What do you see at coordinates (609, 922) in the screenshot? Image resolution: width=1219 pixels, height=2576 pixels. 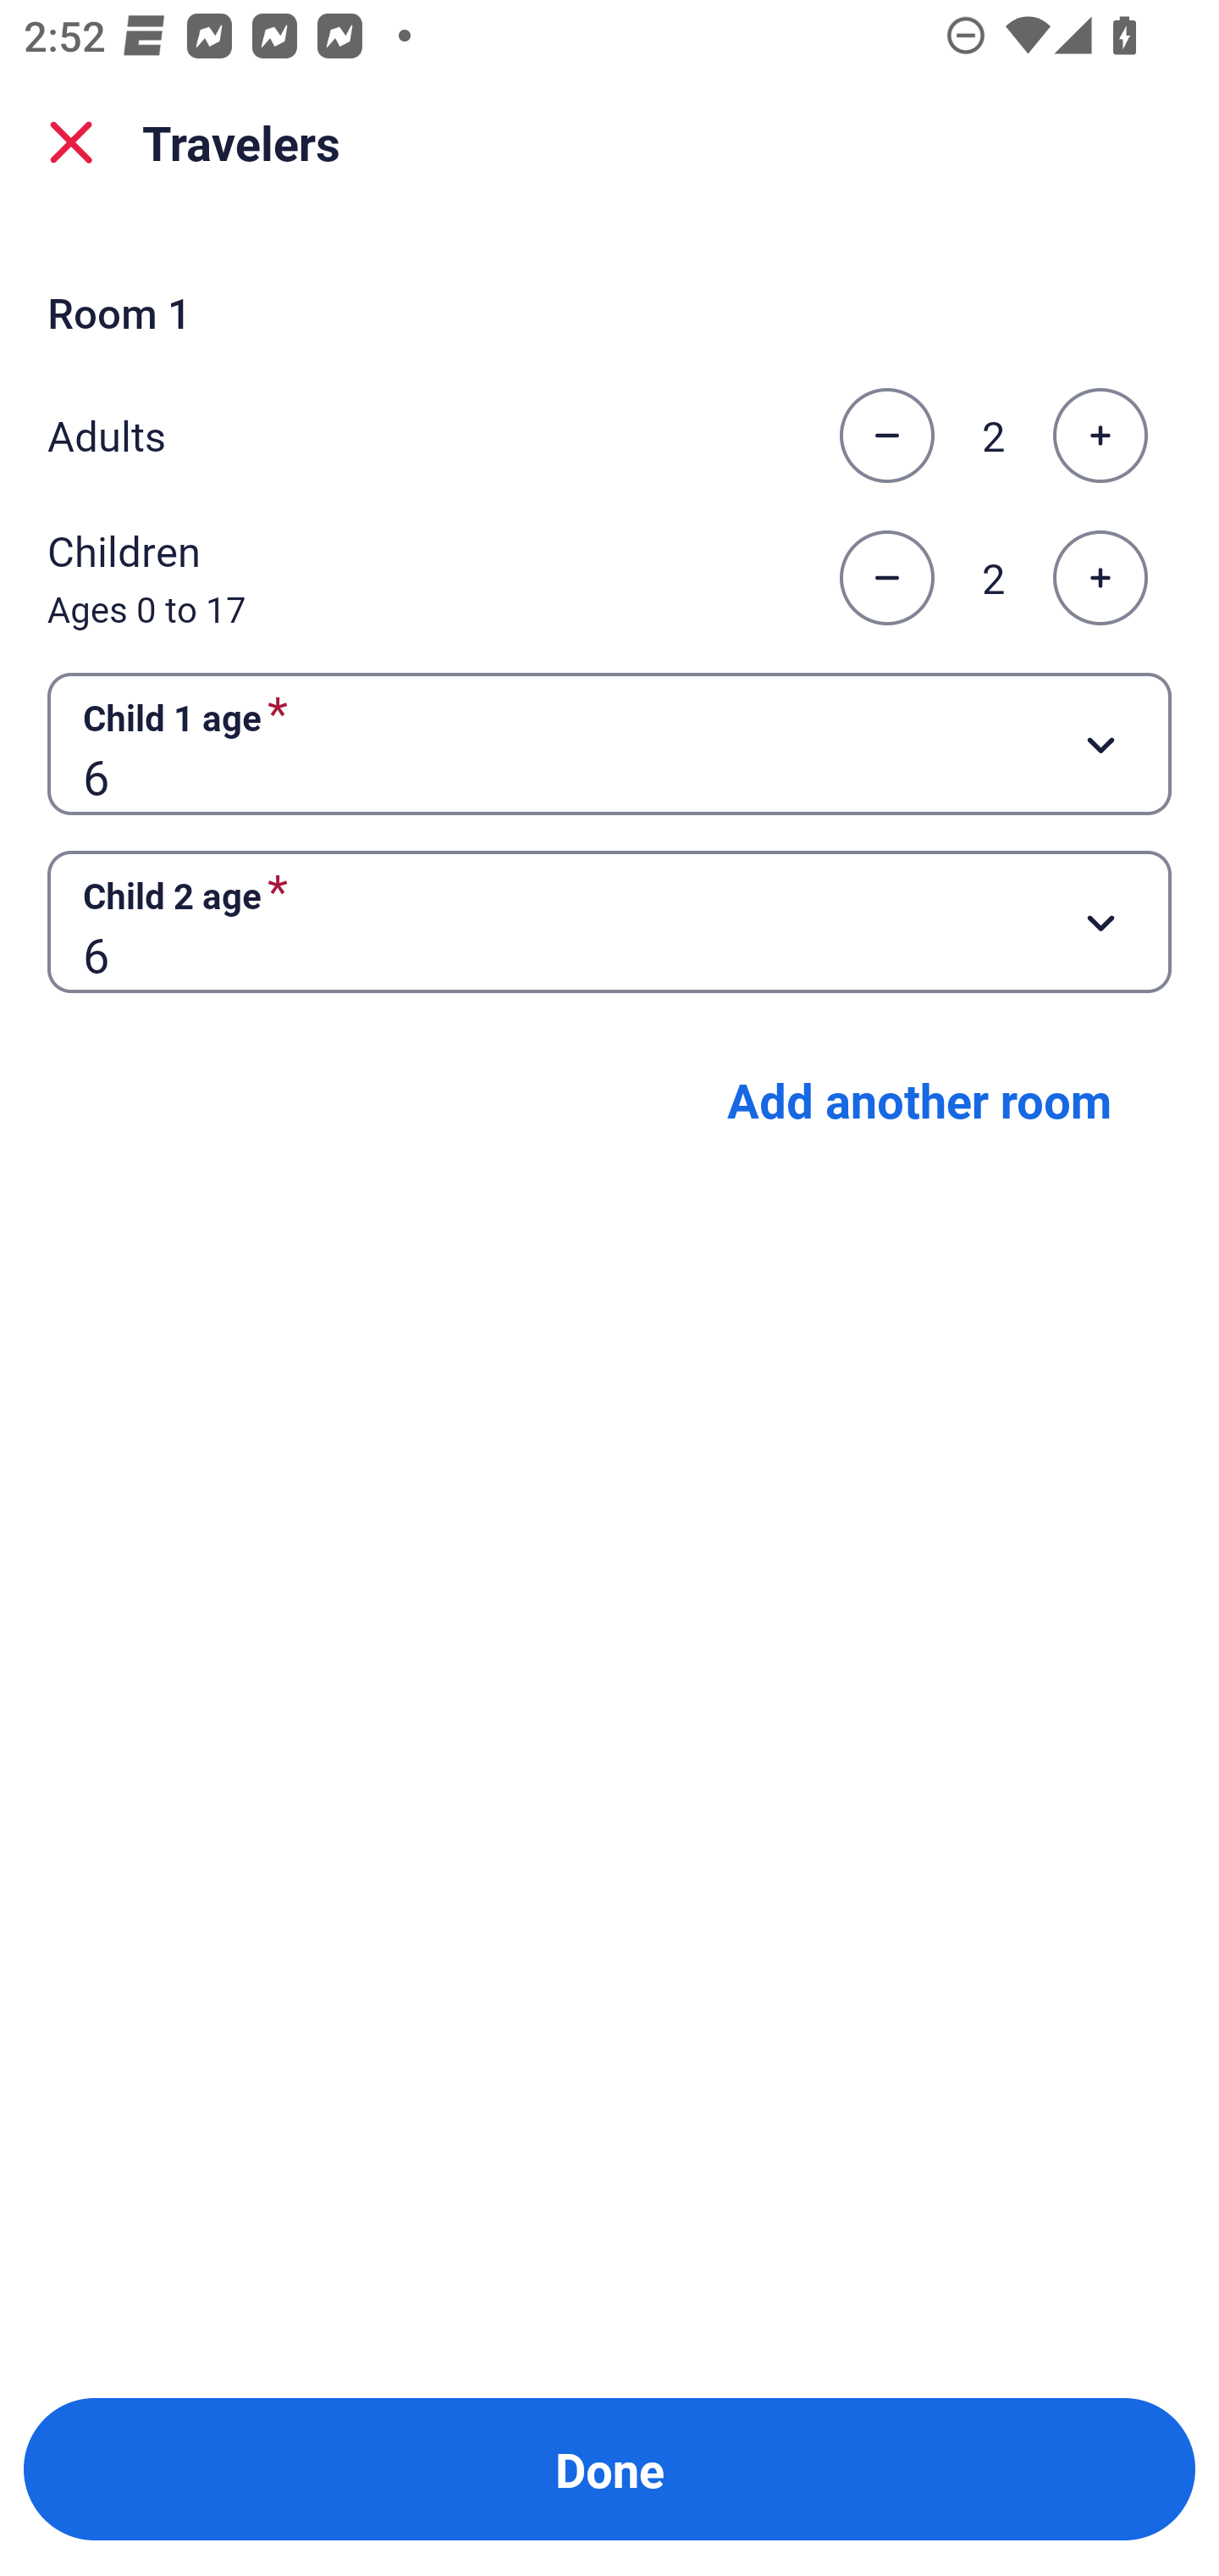 I see `Child 2 age required Button 6` at bounding box center [609, 922].